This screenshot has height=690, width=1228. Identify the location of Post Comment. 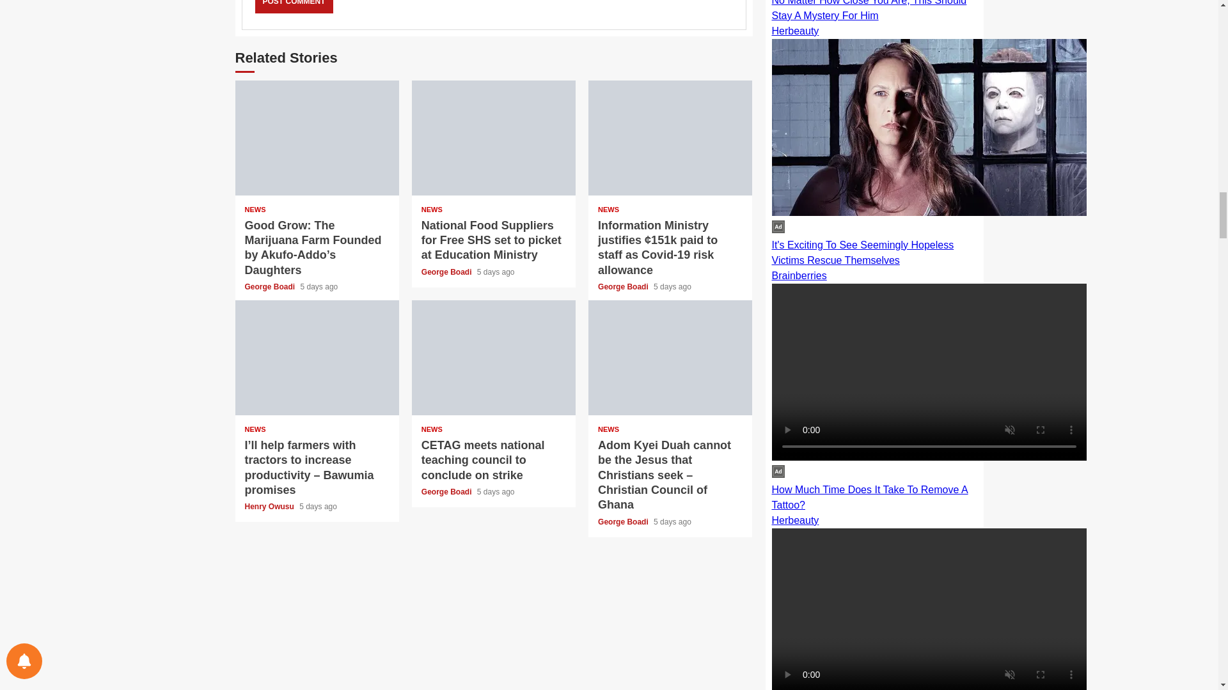
(293, 6).